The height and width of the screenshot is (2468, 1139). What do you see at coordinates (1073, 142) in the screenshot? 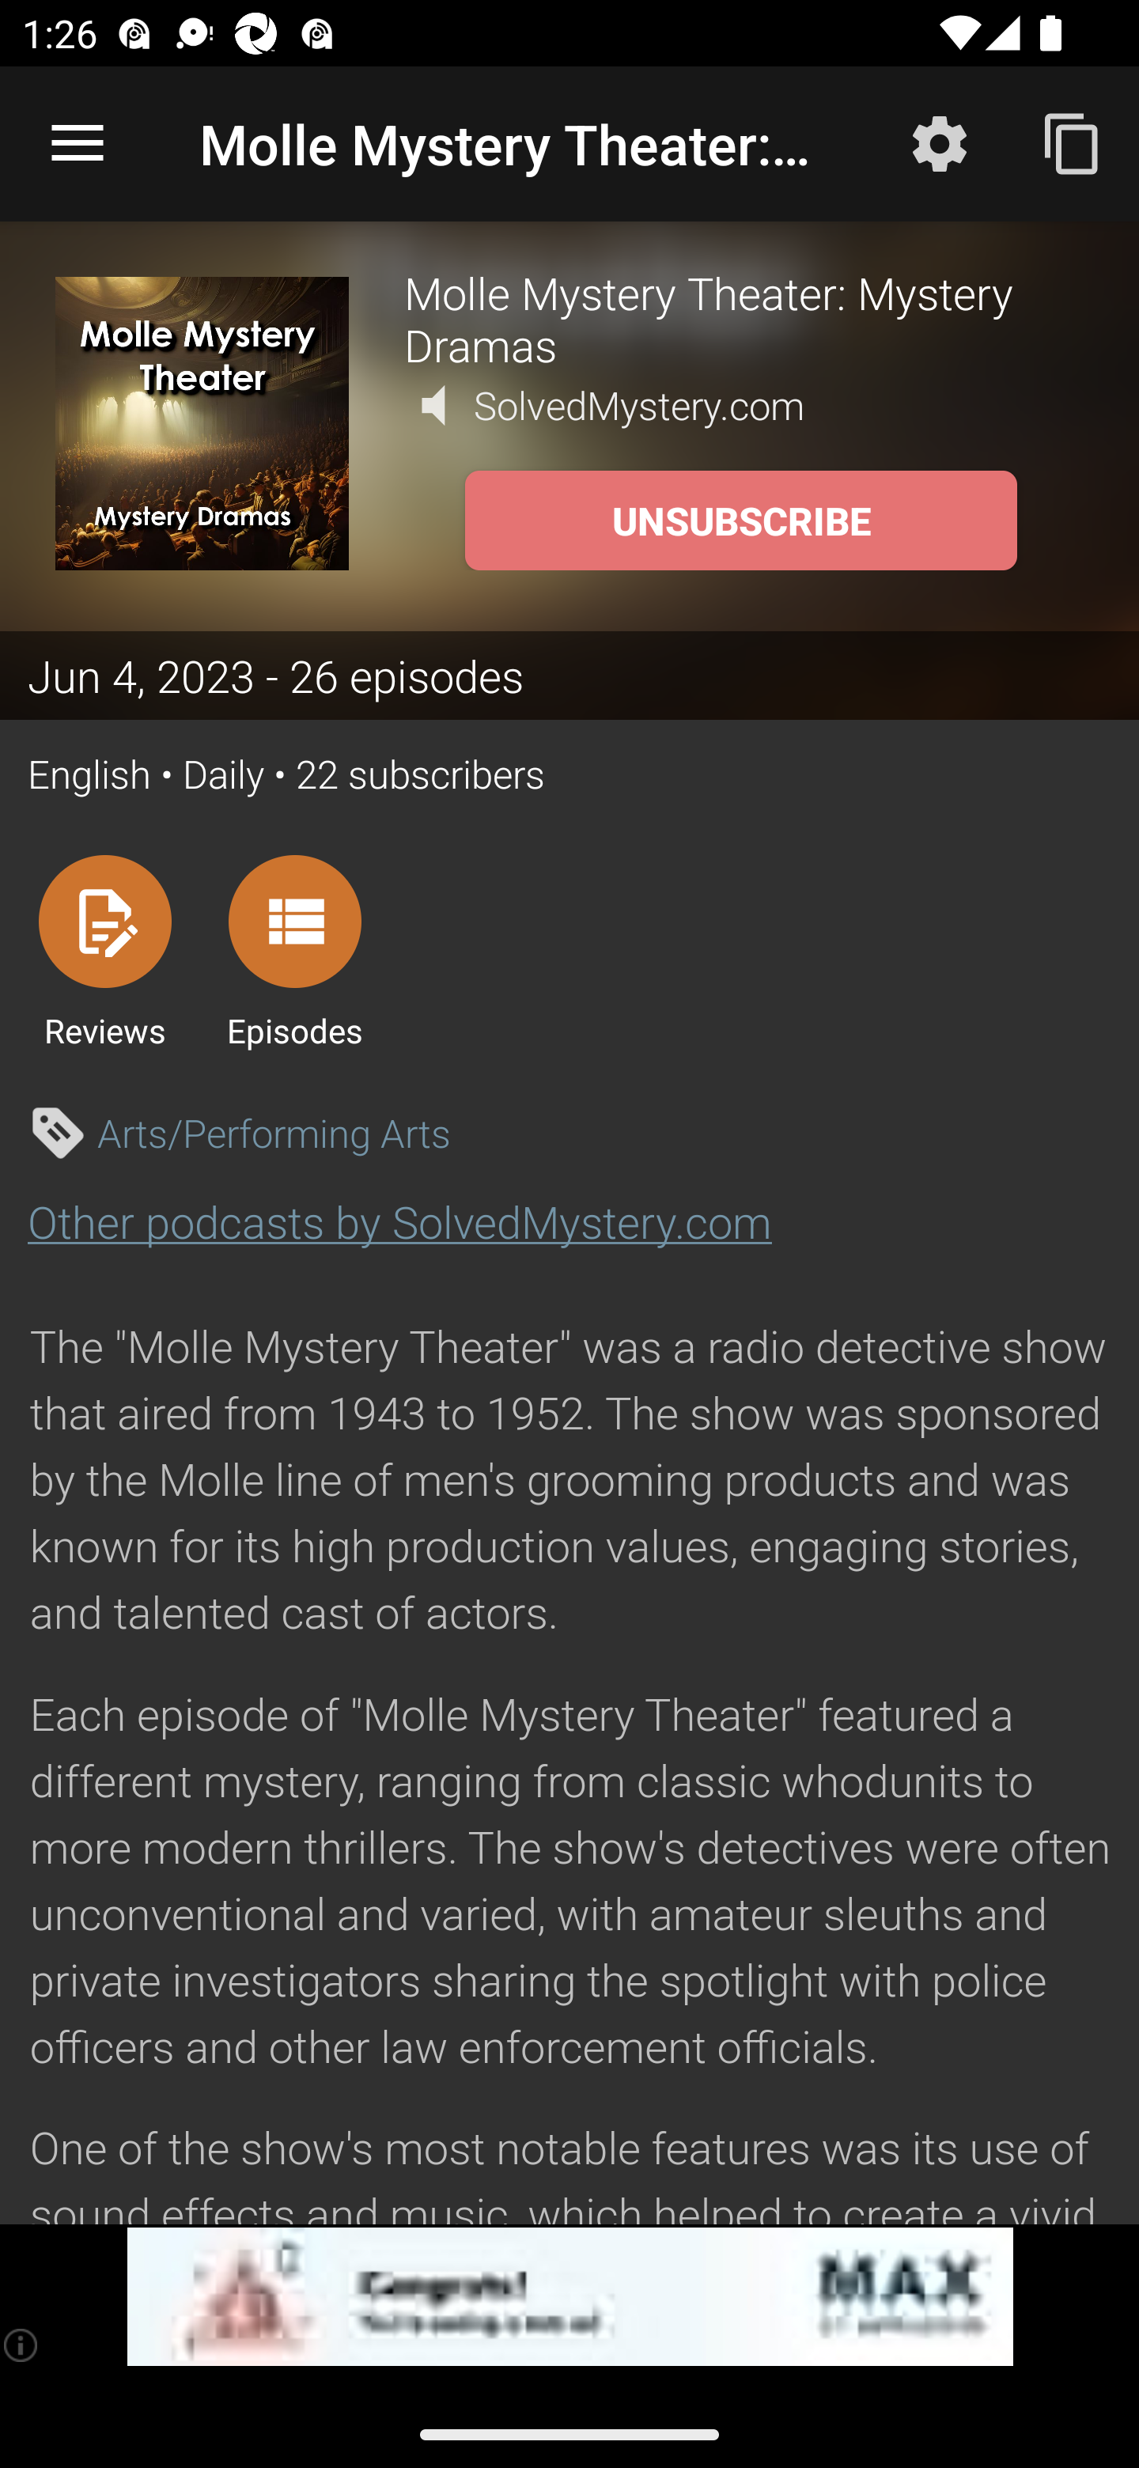
I see `Copy feed url to clipboard` at bounding box center [1073, 142].